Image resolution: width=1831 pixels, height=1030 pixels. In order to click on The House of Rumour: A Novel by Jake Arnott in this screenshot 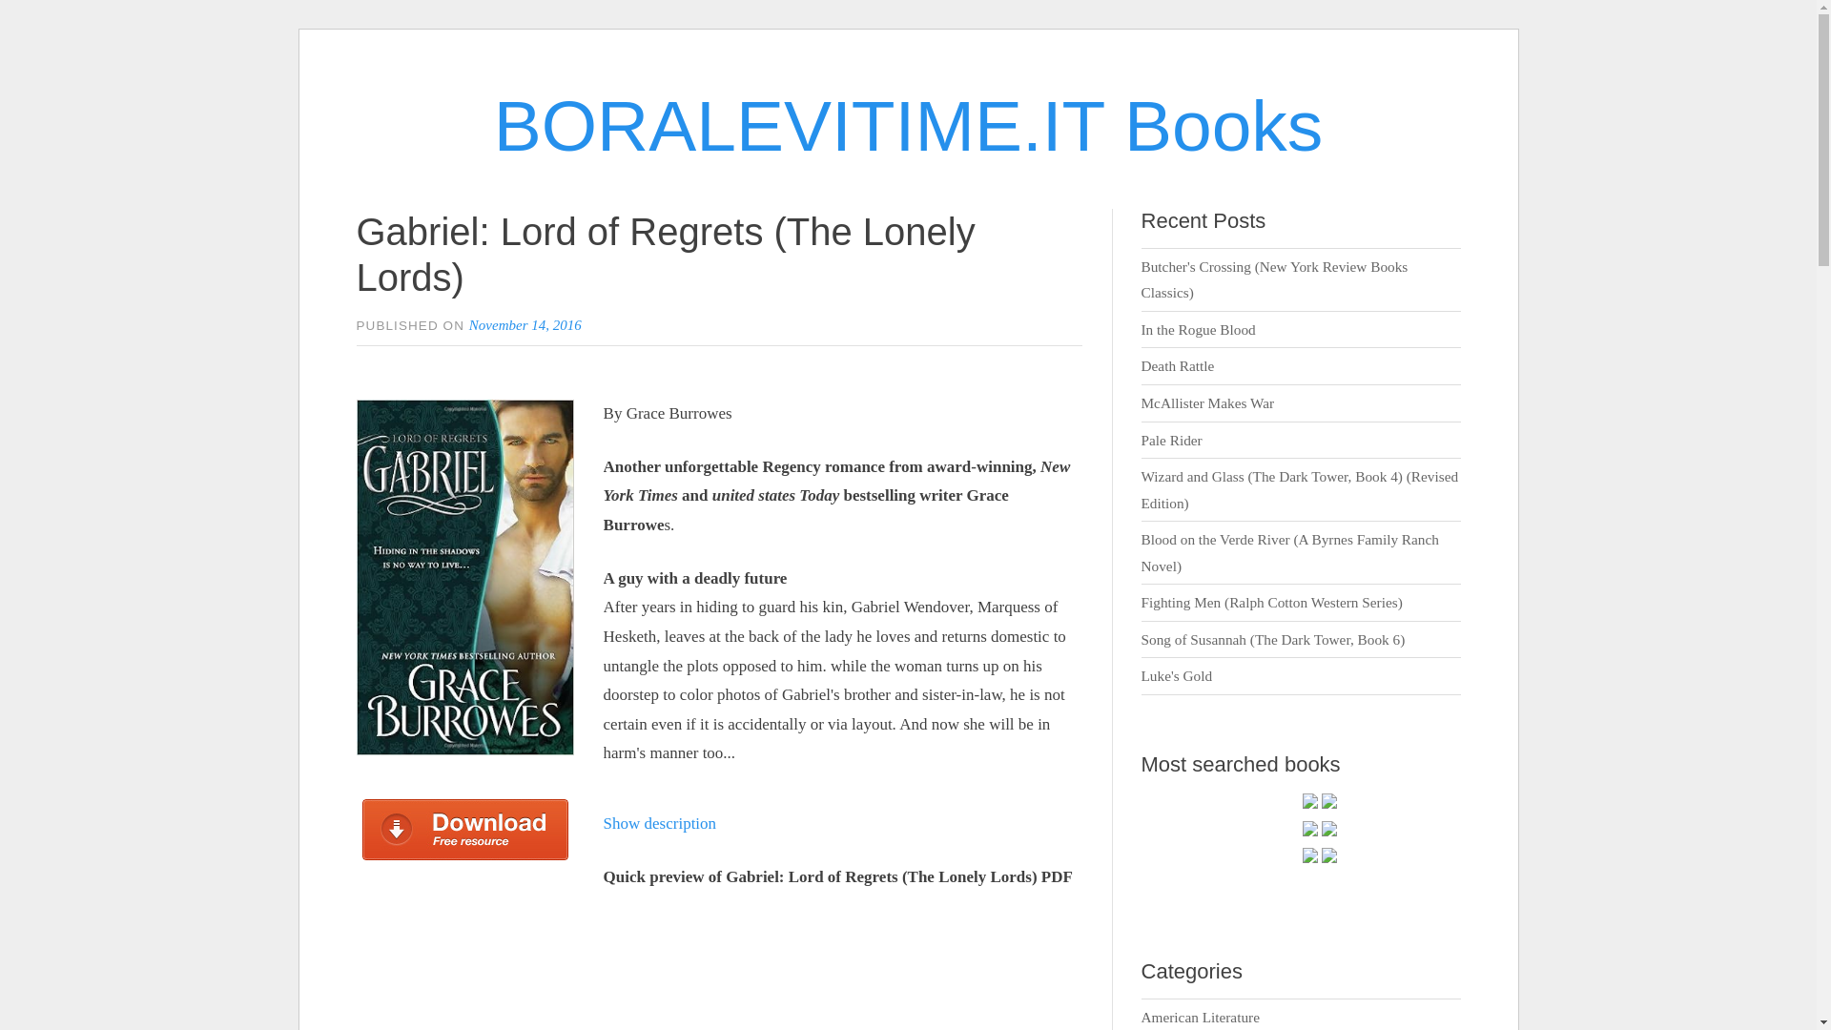, I will do `click(1329, 834)`.